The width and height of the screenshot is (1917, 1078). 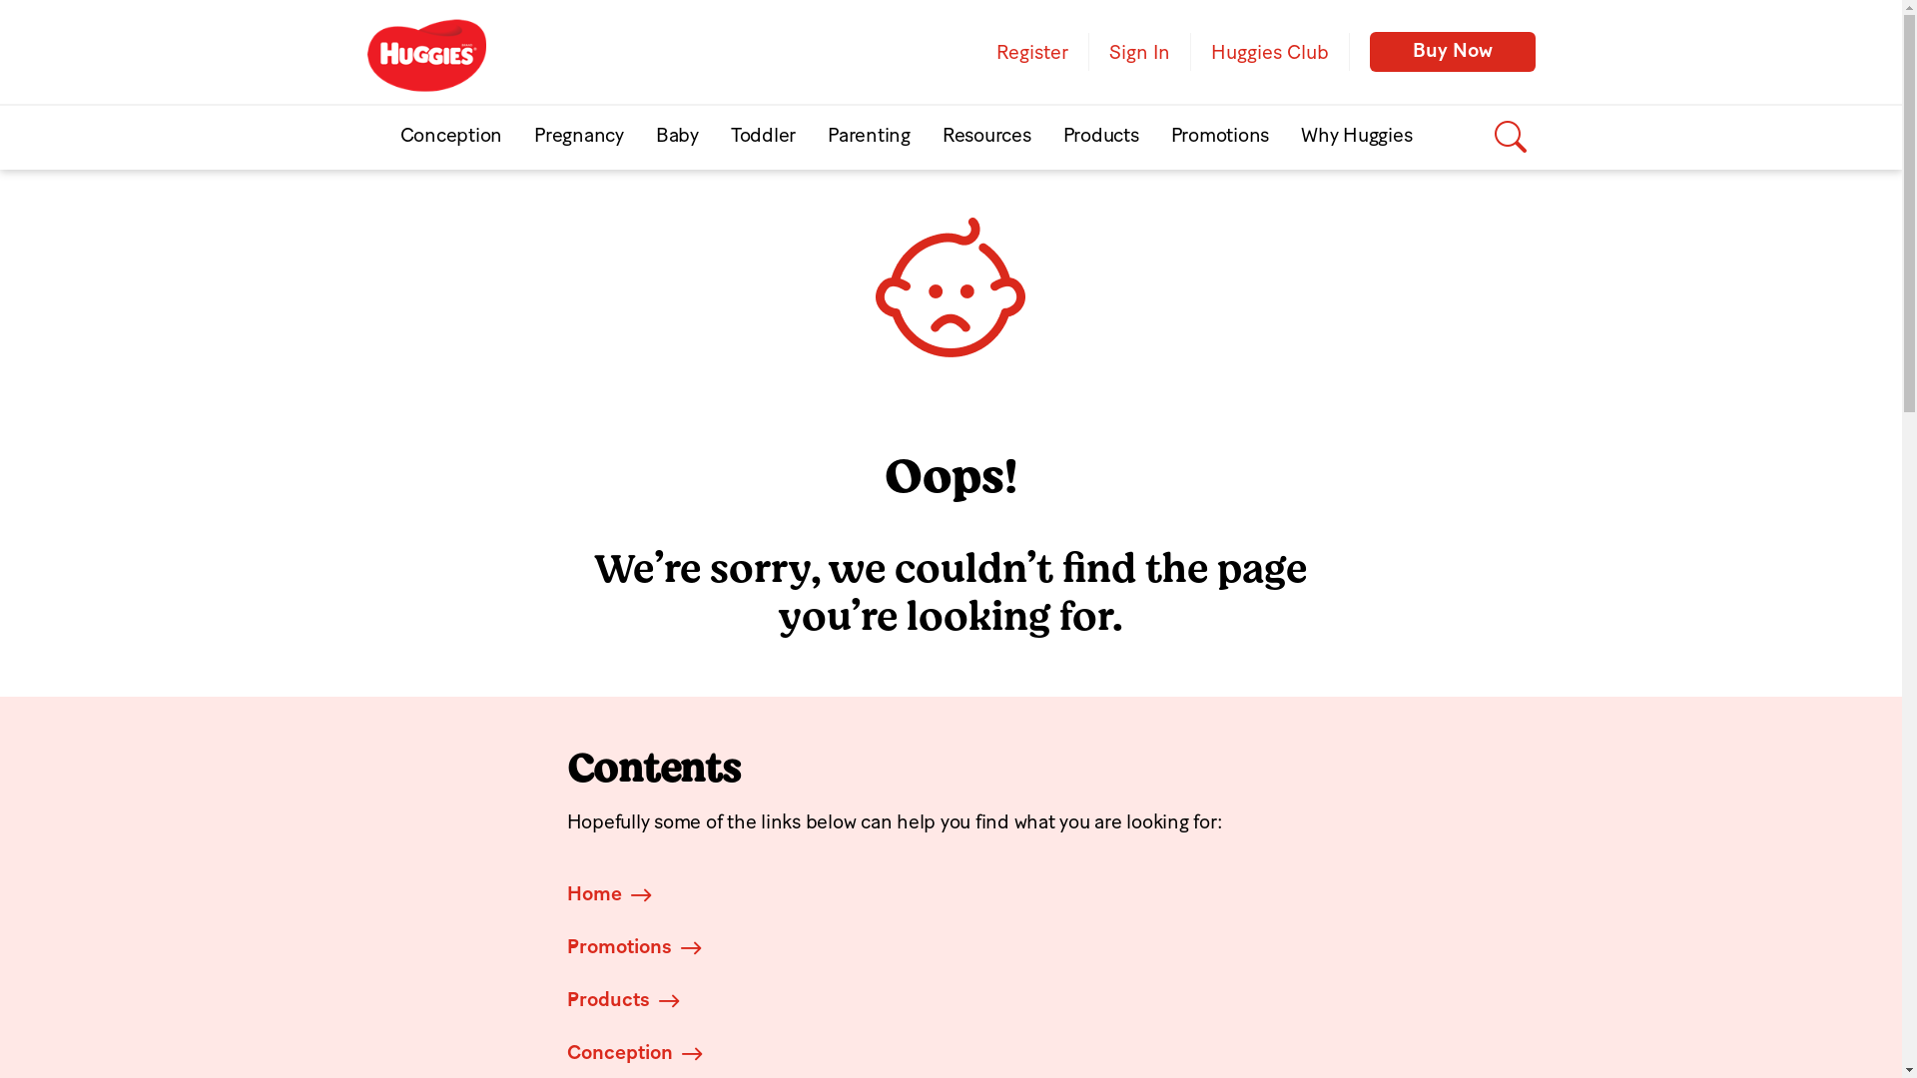 I want to click on Promotions, so click(x=619, y=947).